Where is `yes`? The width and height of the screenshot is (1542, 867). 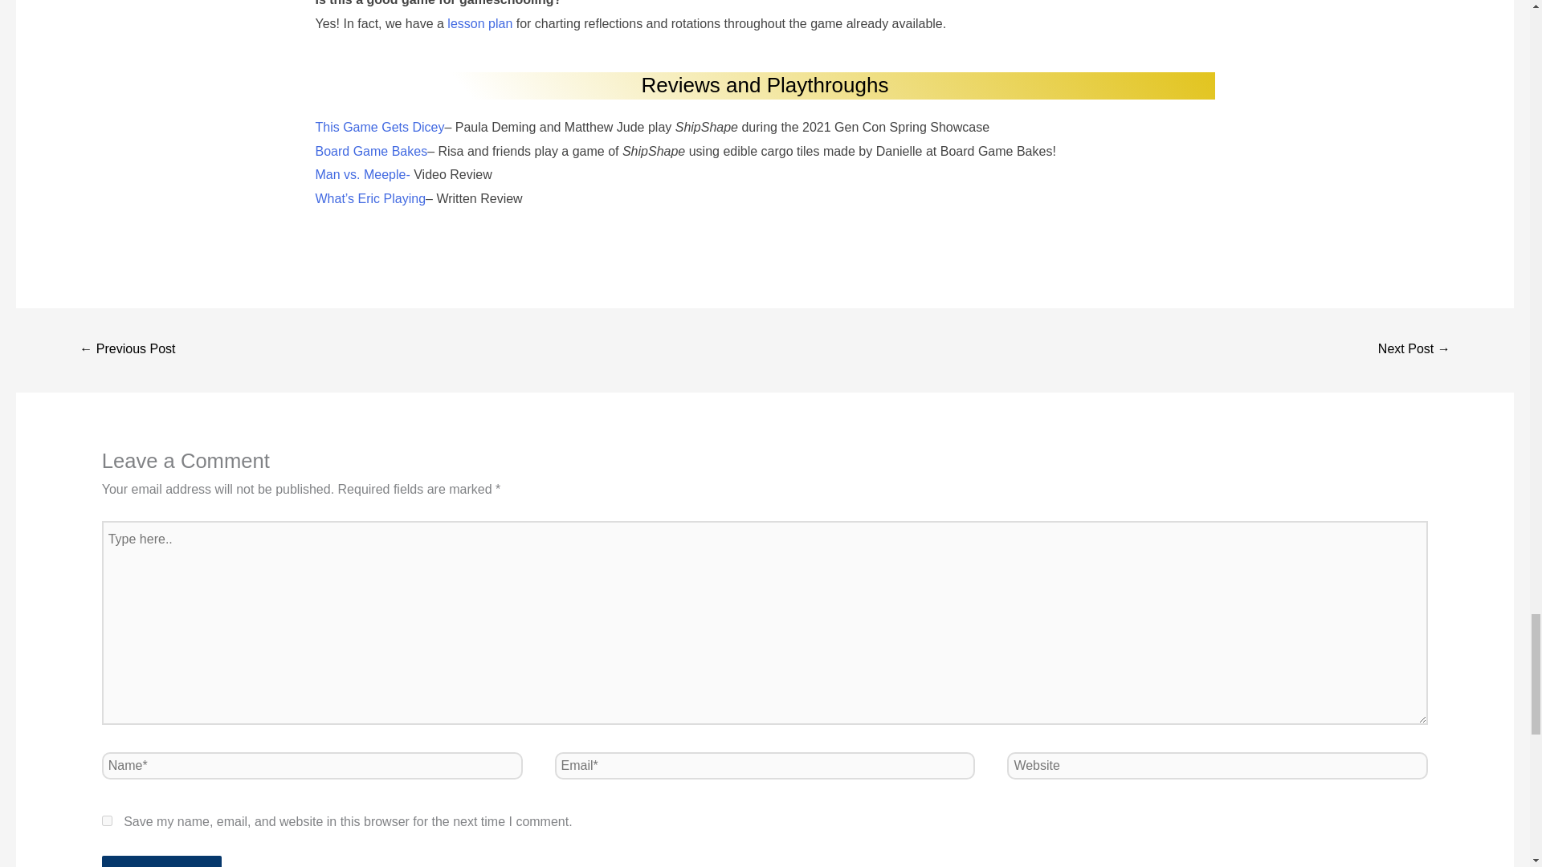
yes is located at coordinates (107, 820).